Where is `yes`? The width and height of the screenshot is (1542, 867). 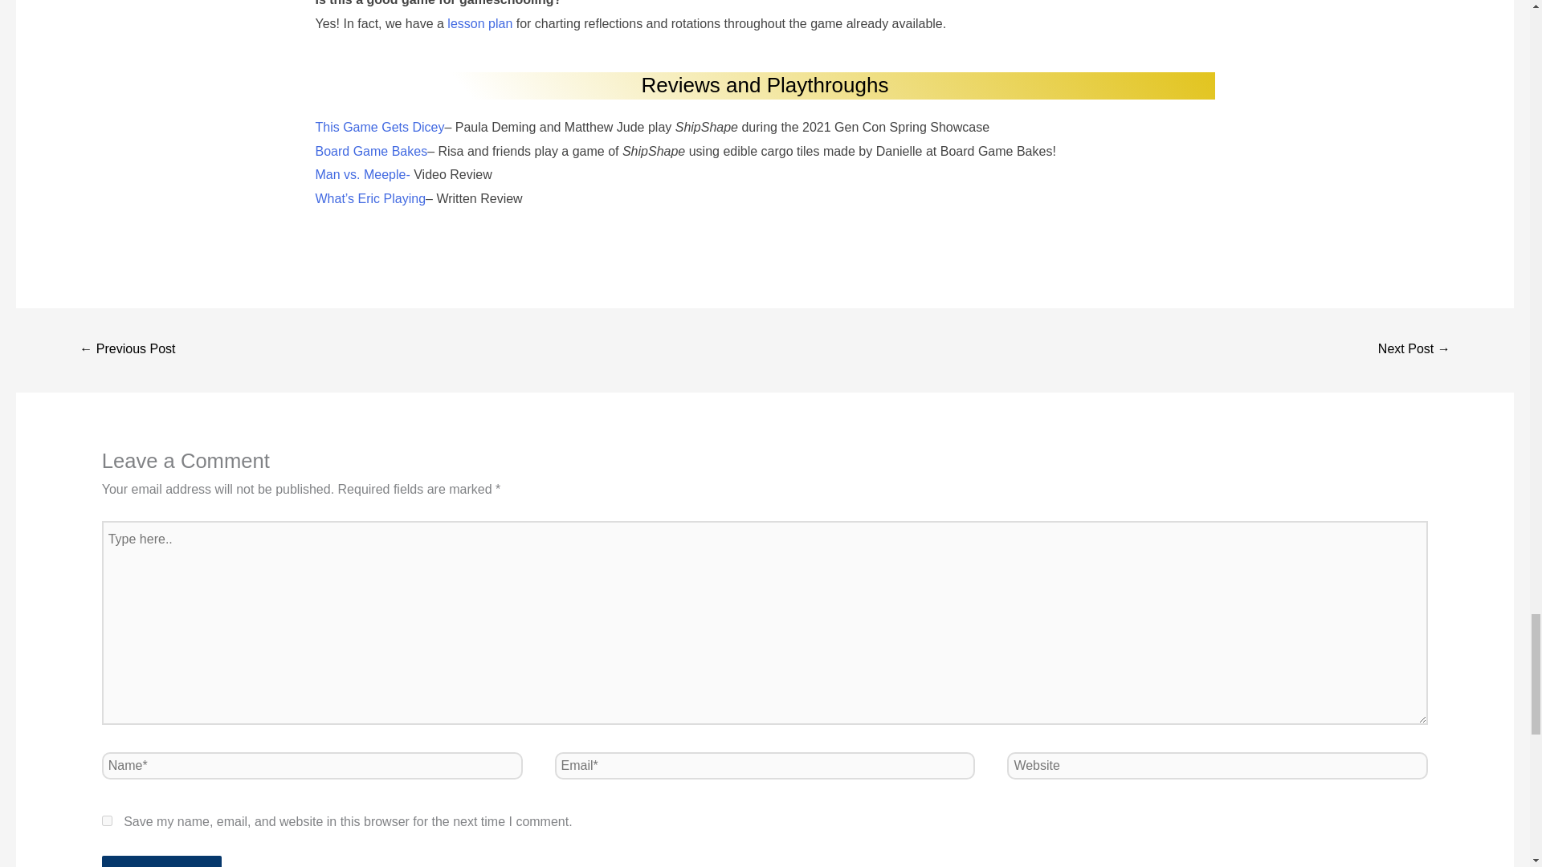
yes is located at coordinates (107, 820).